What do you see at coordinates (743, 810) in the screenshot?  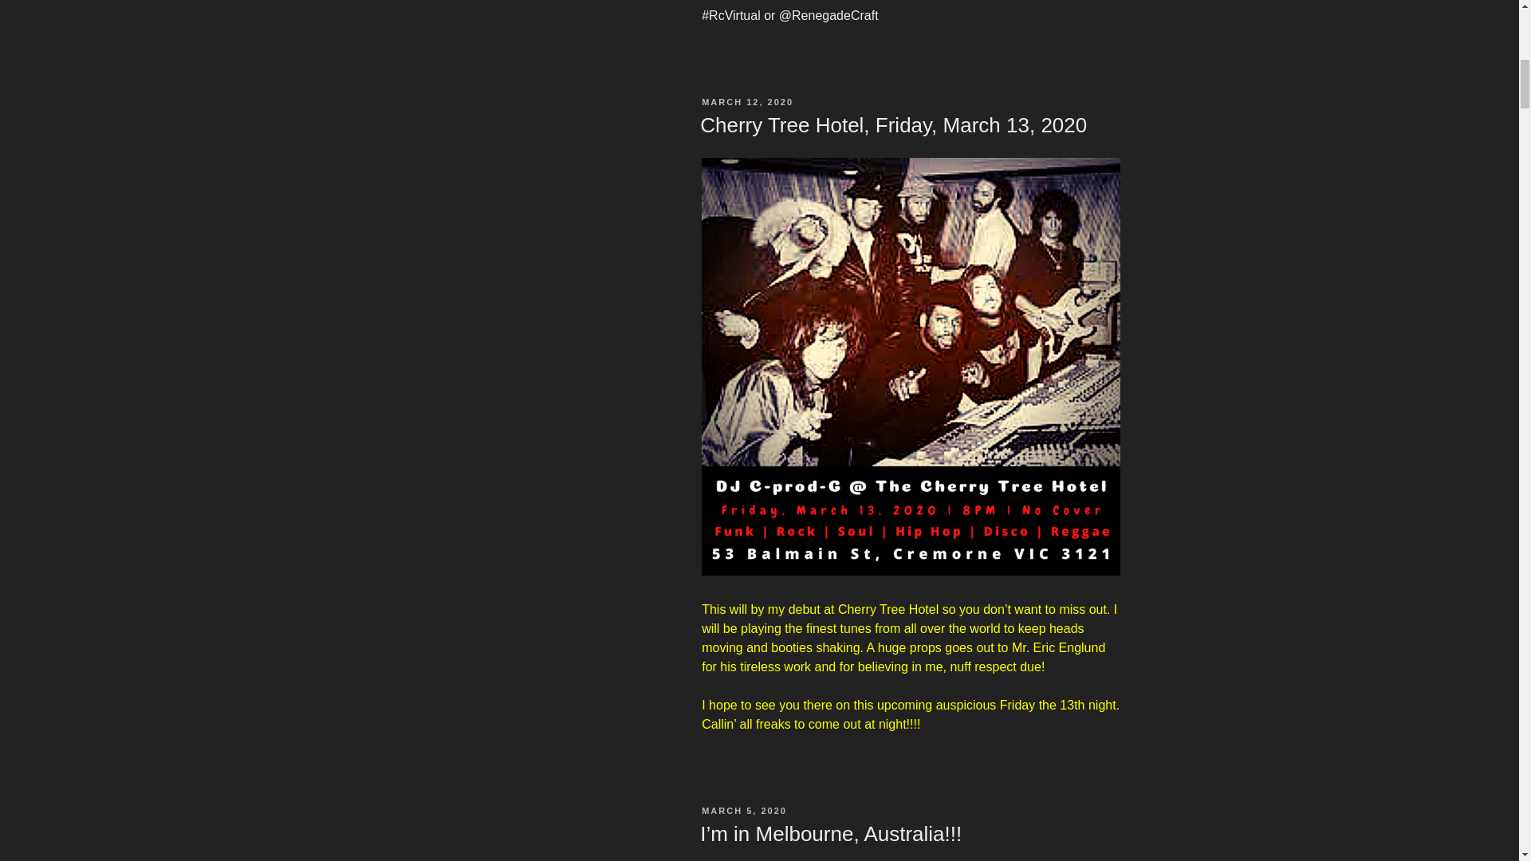 I see `MARCH 5, 2020` at bounding box center [743, 810].